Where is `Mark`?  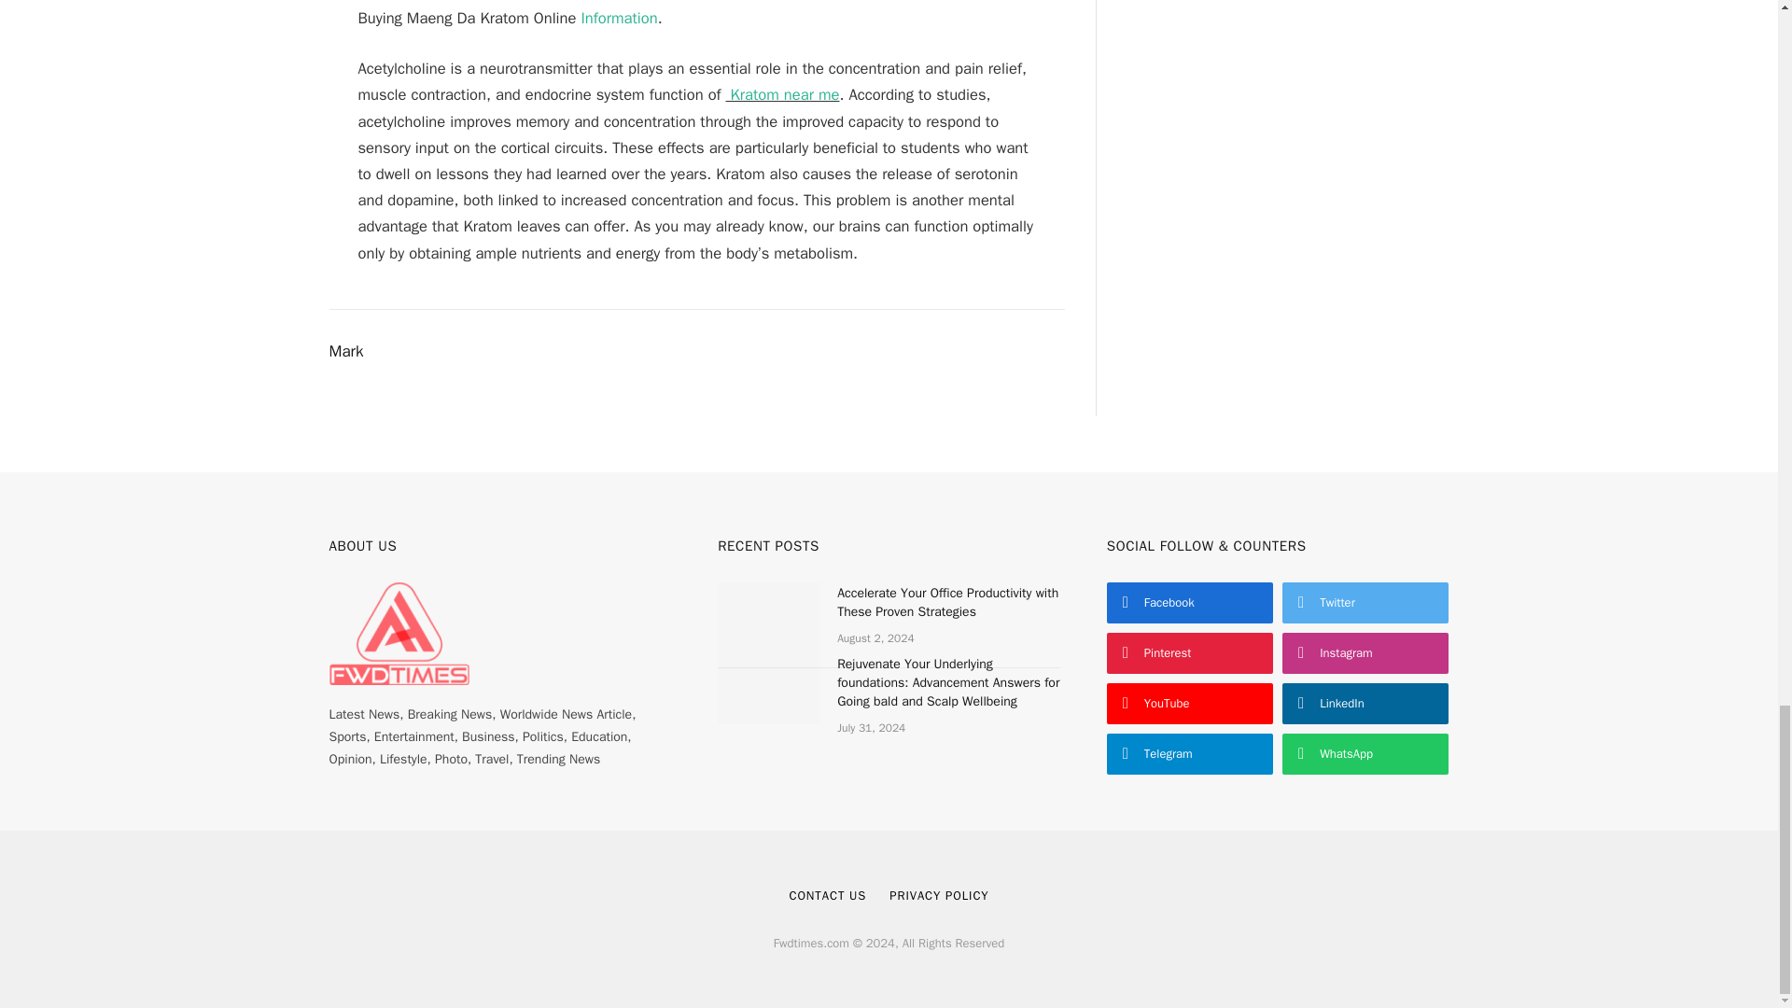
Mark is located at coordinates (345, 351).